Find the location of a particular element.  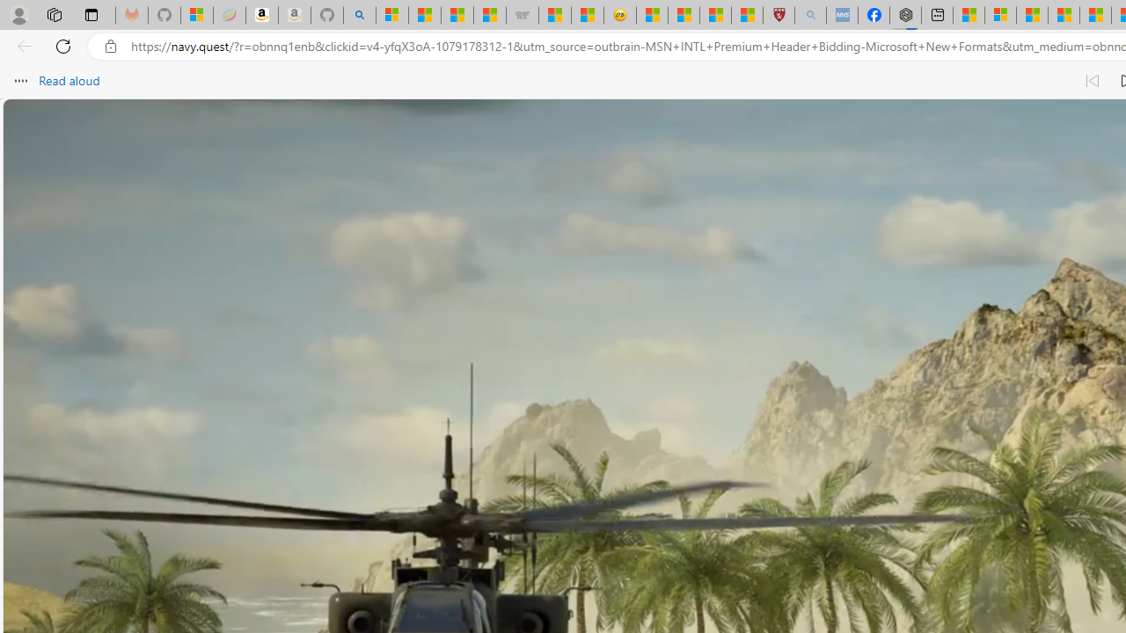

Nordace - Nordace Siena Is Not An Ordinary Backpack is located at coordinates (906, 16).